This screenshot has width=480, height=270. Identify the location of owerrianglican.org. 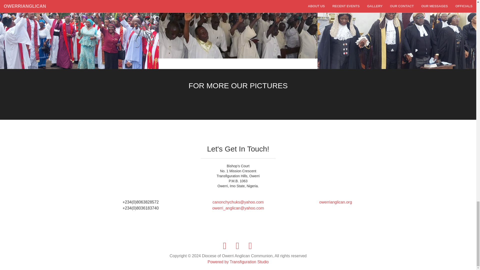
(335, 202).